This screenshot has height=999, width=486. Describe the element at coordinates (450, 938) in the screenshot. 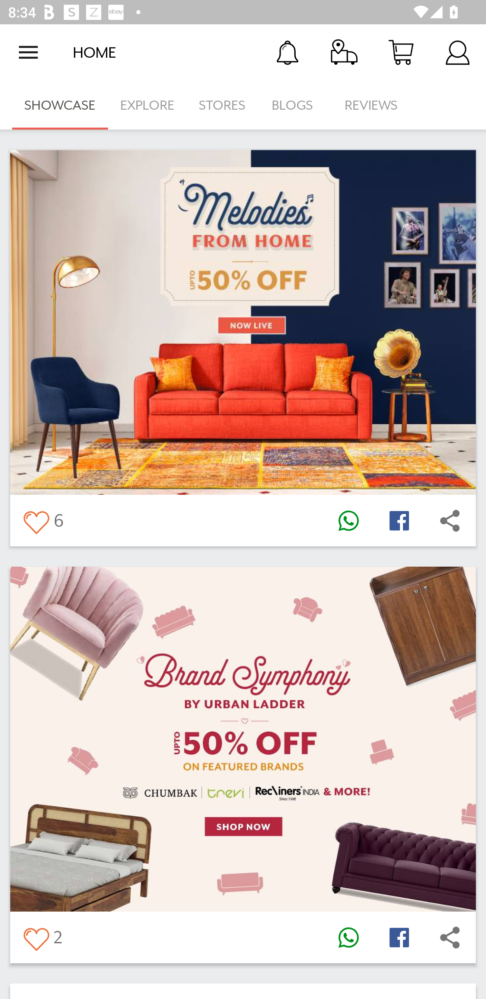

I see `` at that location.